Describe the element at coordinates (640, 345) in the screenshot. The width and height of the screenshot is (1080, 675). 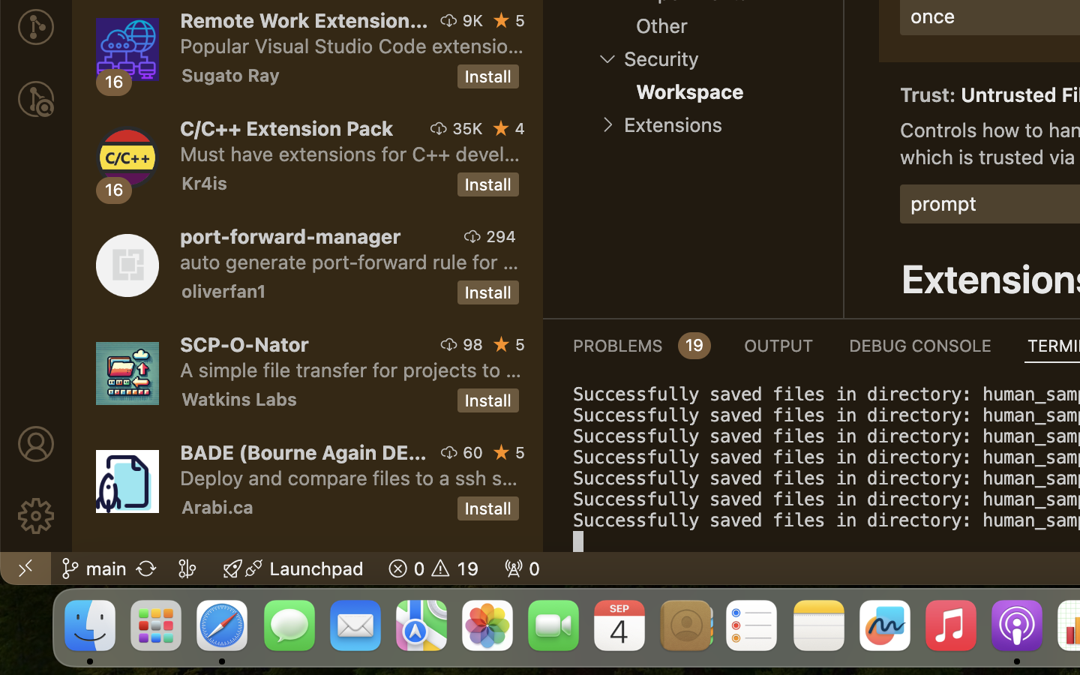
I see `0 PROBLEMS 19` at that location.